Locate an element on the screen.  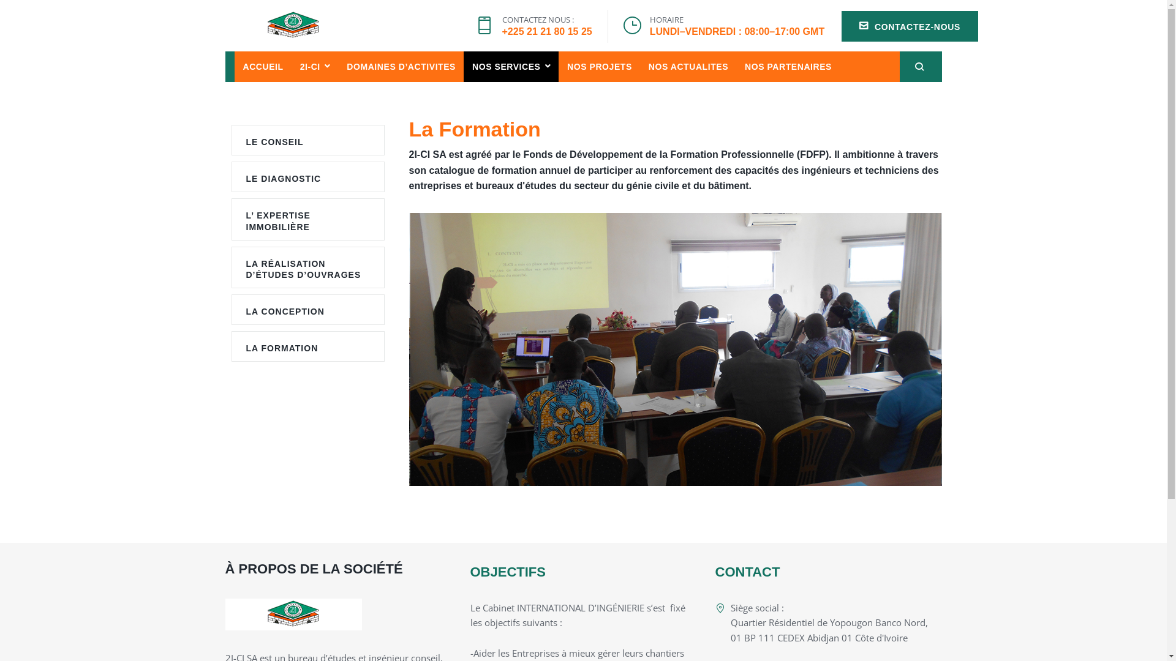
LE CONSEIL is located at coordinates (275, 142).